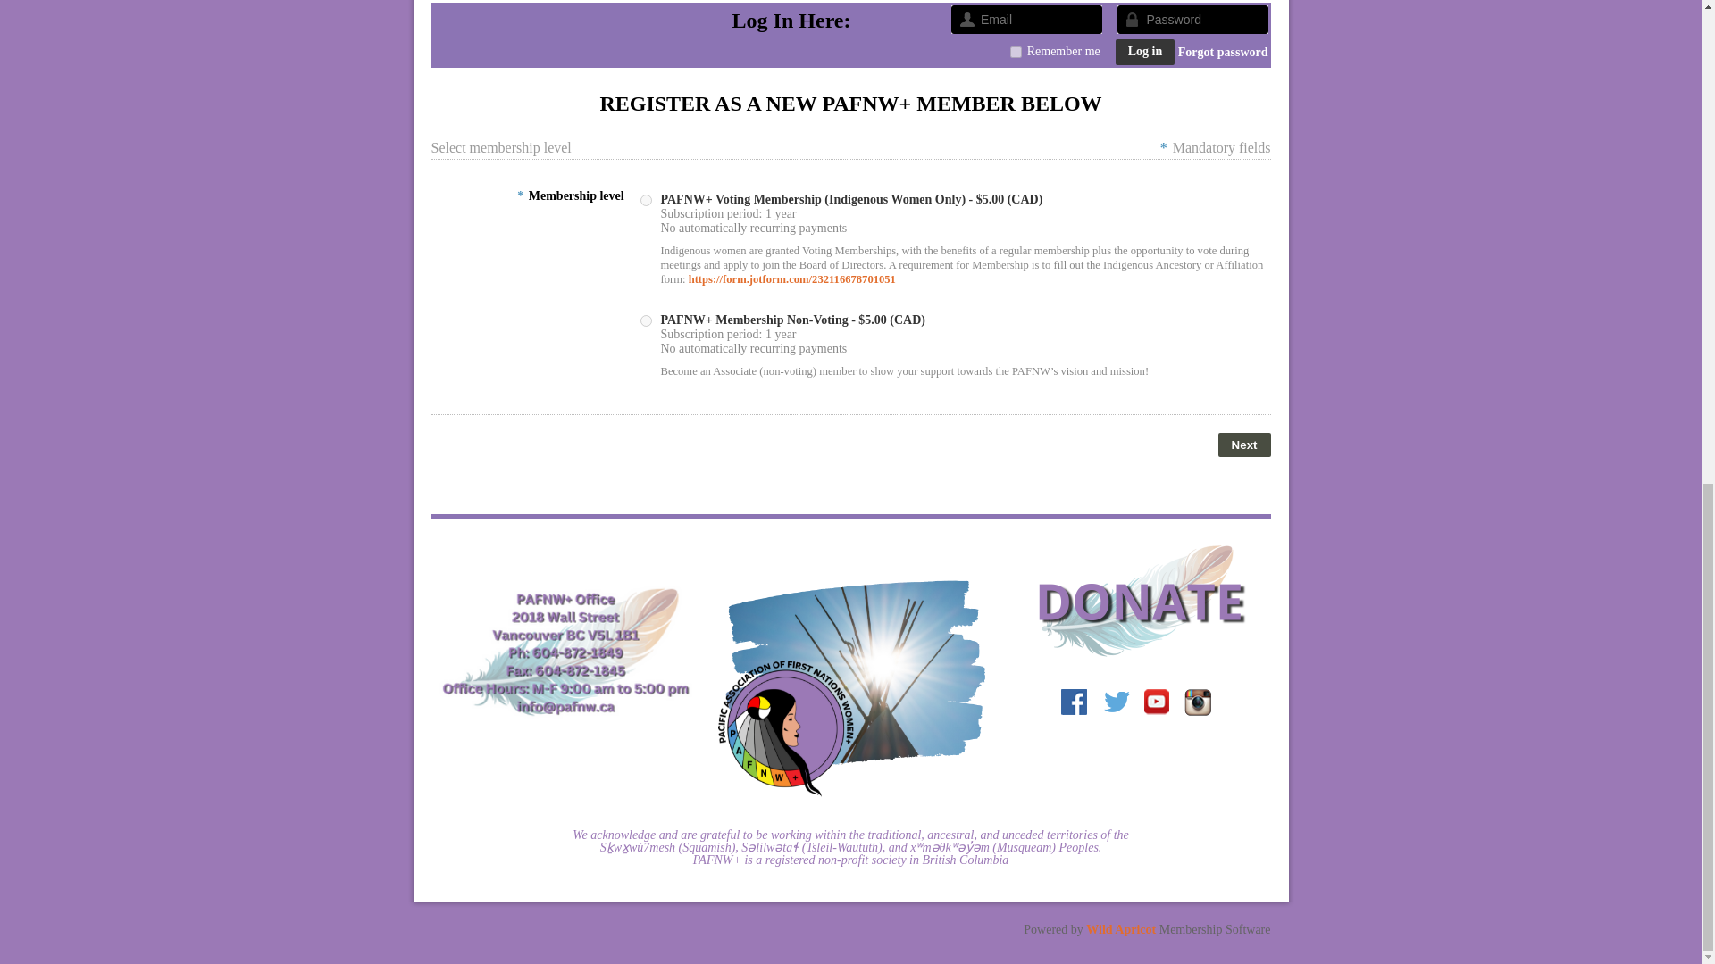  Describe the element at coordinates (1117, 703) in the screenshot. I see `Twitter` at that location.